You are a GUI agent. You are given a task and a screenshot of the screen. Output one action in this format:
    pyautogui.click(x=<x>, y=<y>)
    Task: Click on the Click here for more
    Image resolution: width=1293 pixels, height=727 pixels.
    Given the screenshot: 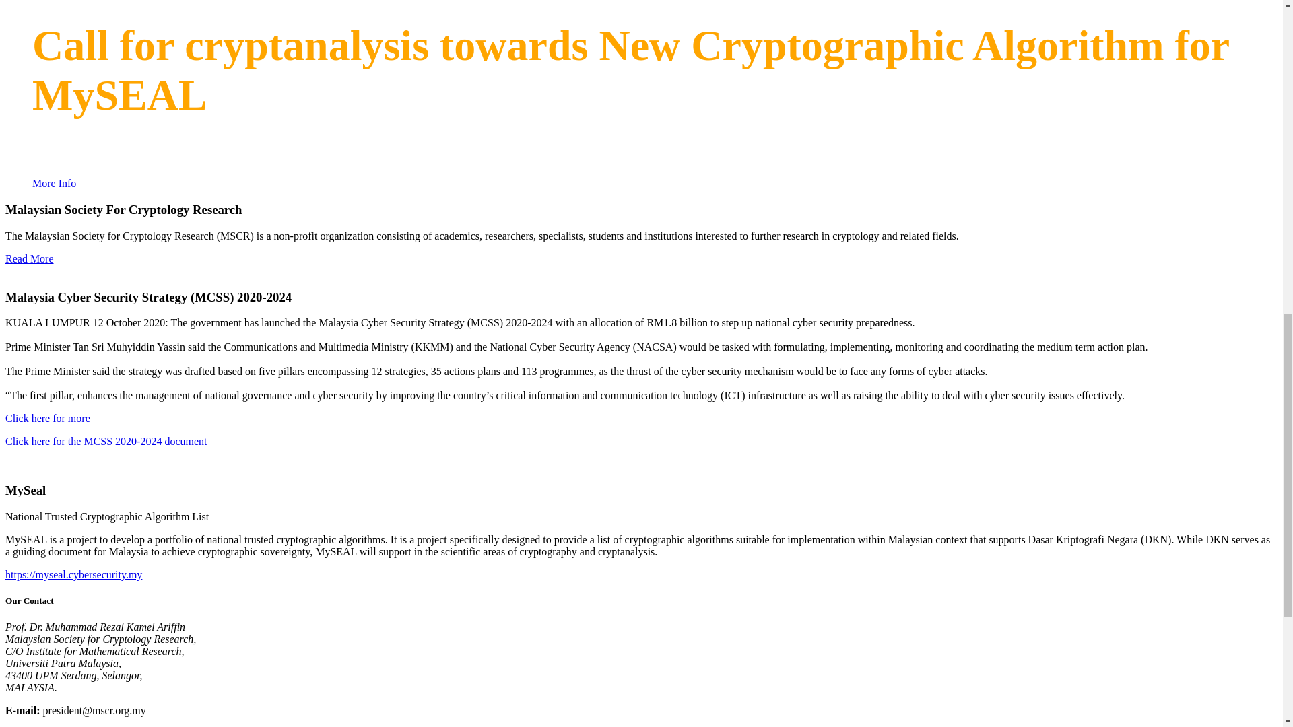 What is the action you would take?
    pyautogui.click(x=47, y=418)
    